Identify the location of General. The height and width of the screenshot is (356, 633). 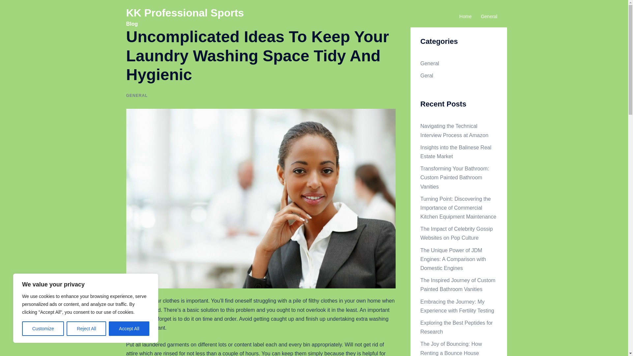
(489, 16).